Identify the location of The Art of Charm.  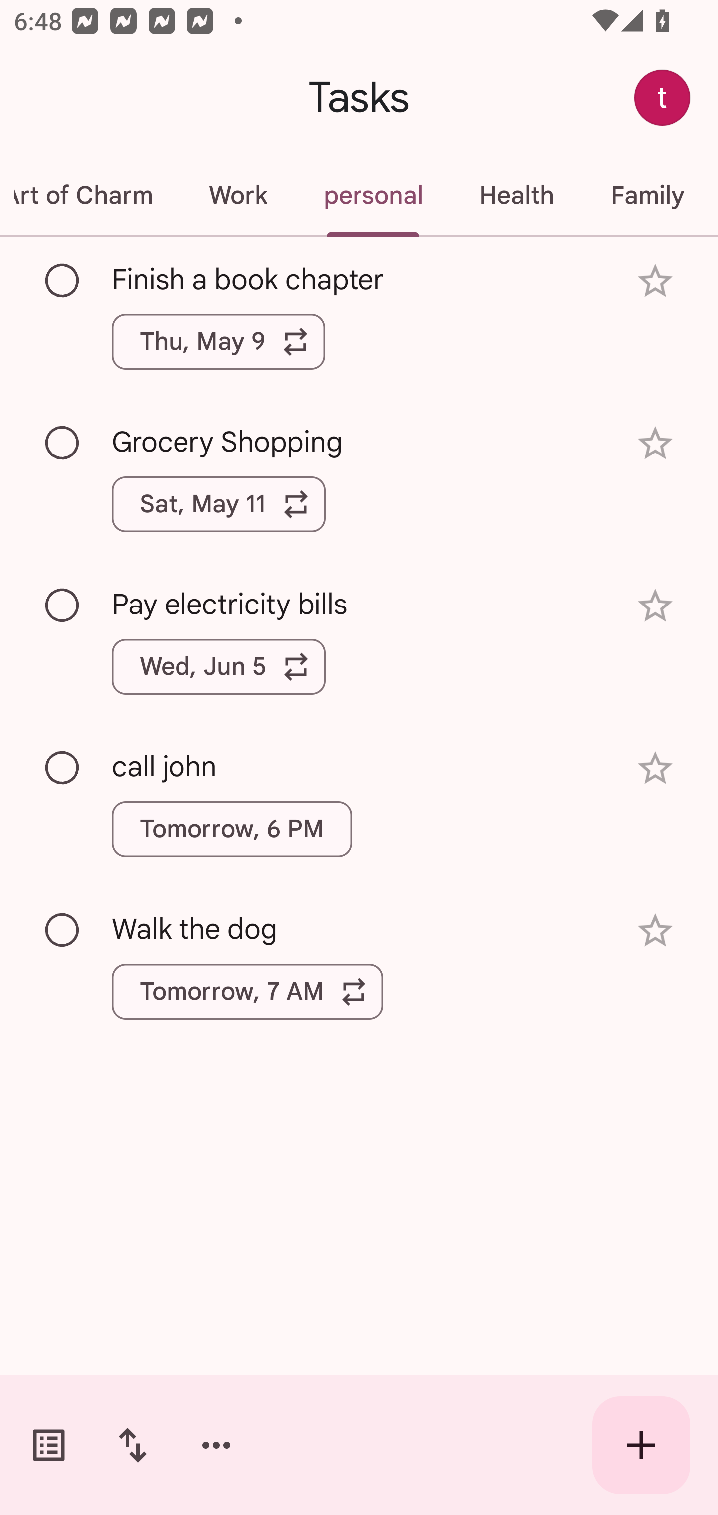
(90, 195).